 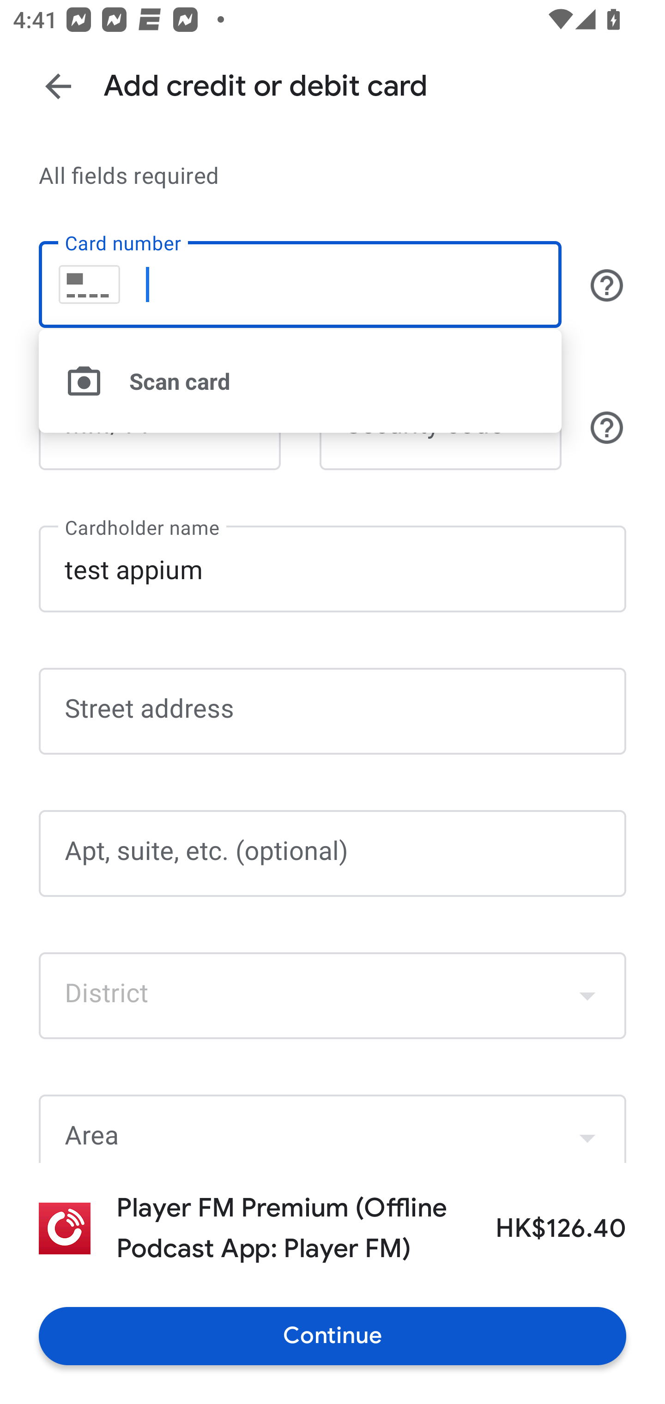 I want to click on test appium, so click(x=332, y=568).